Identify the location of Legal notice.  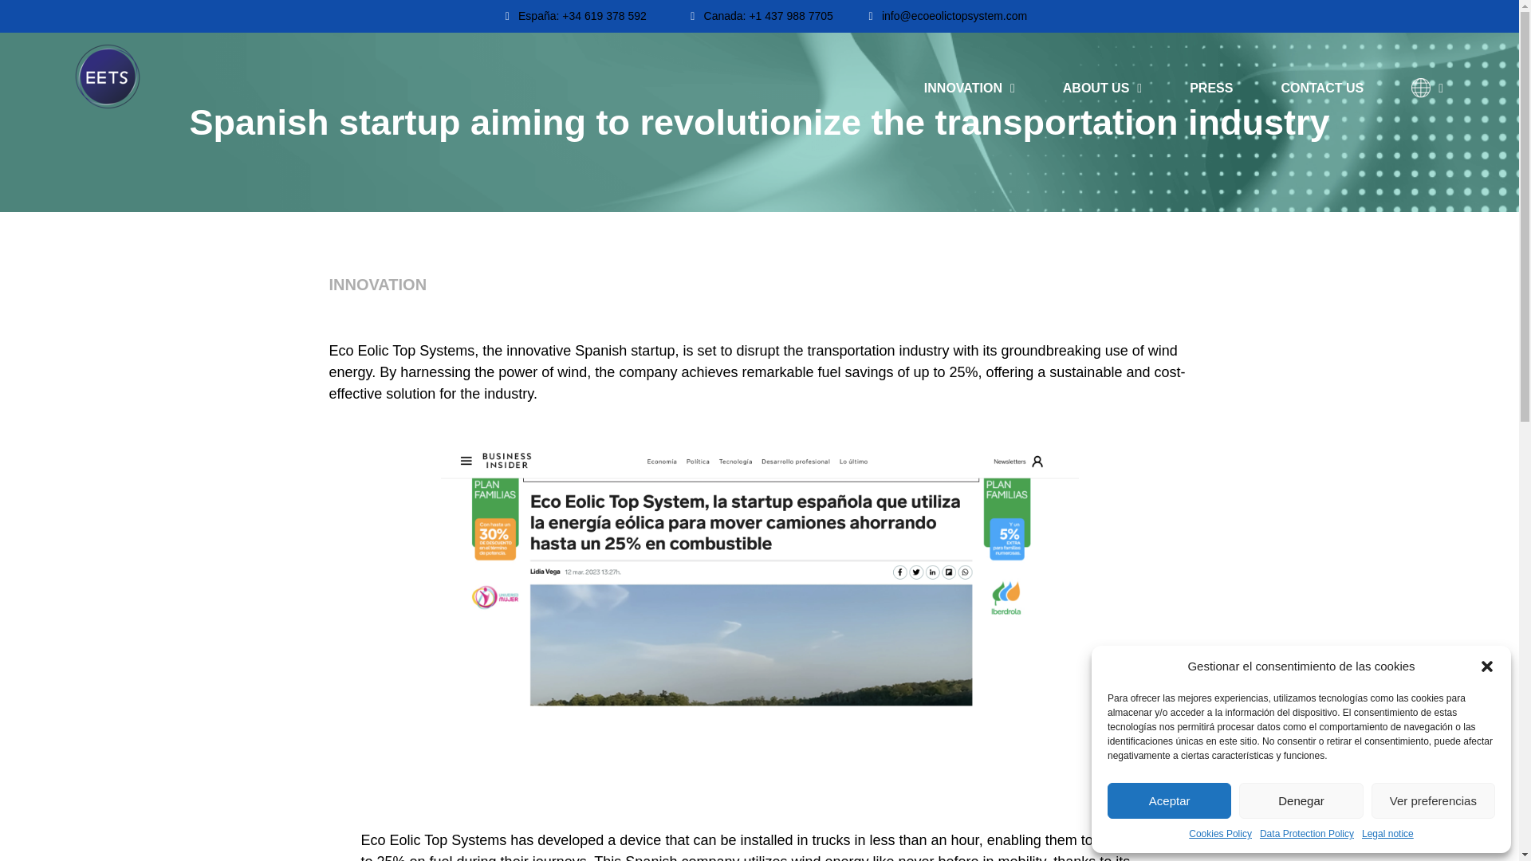
(1387, 834).